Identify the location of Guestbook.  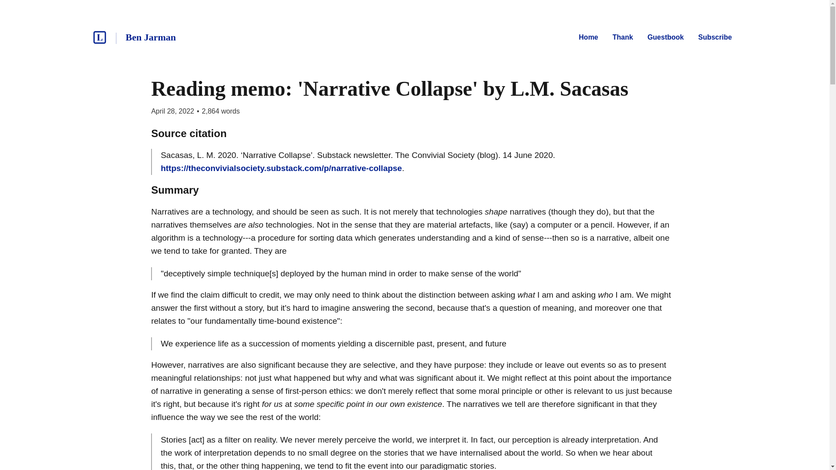
(665, 37).